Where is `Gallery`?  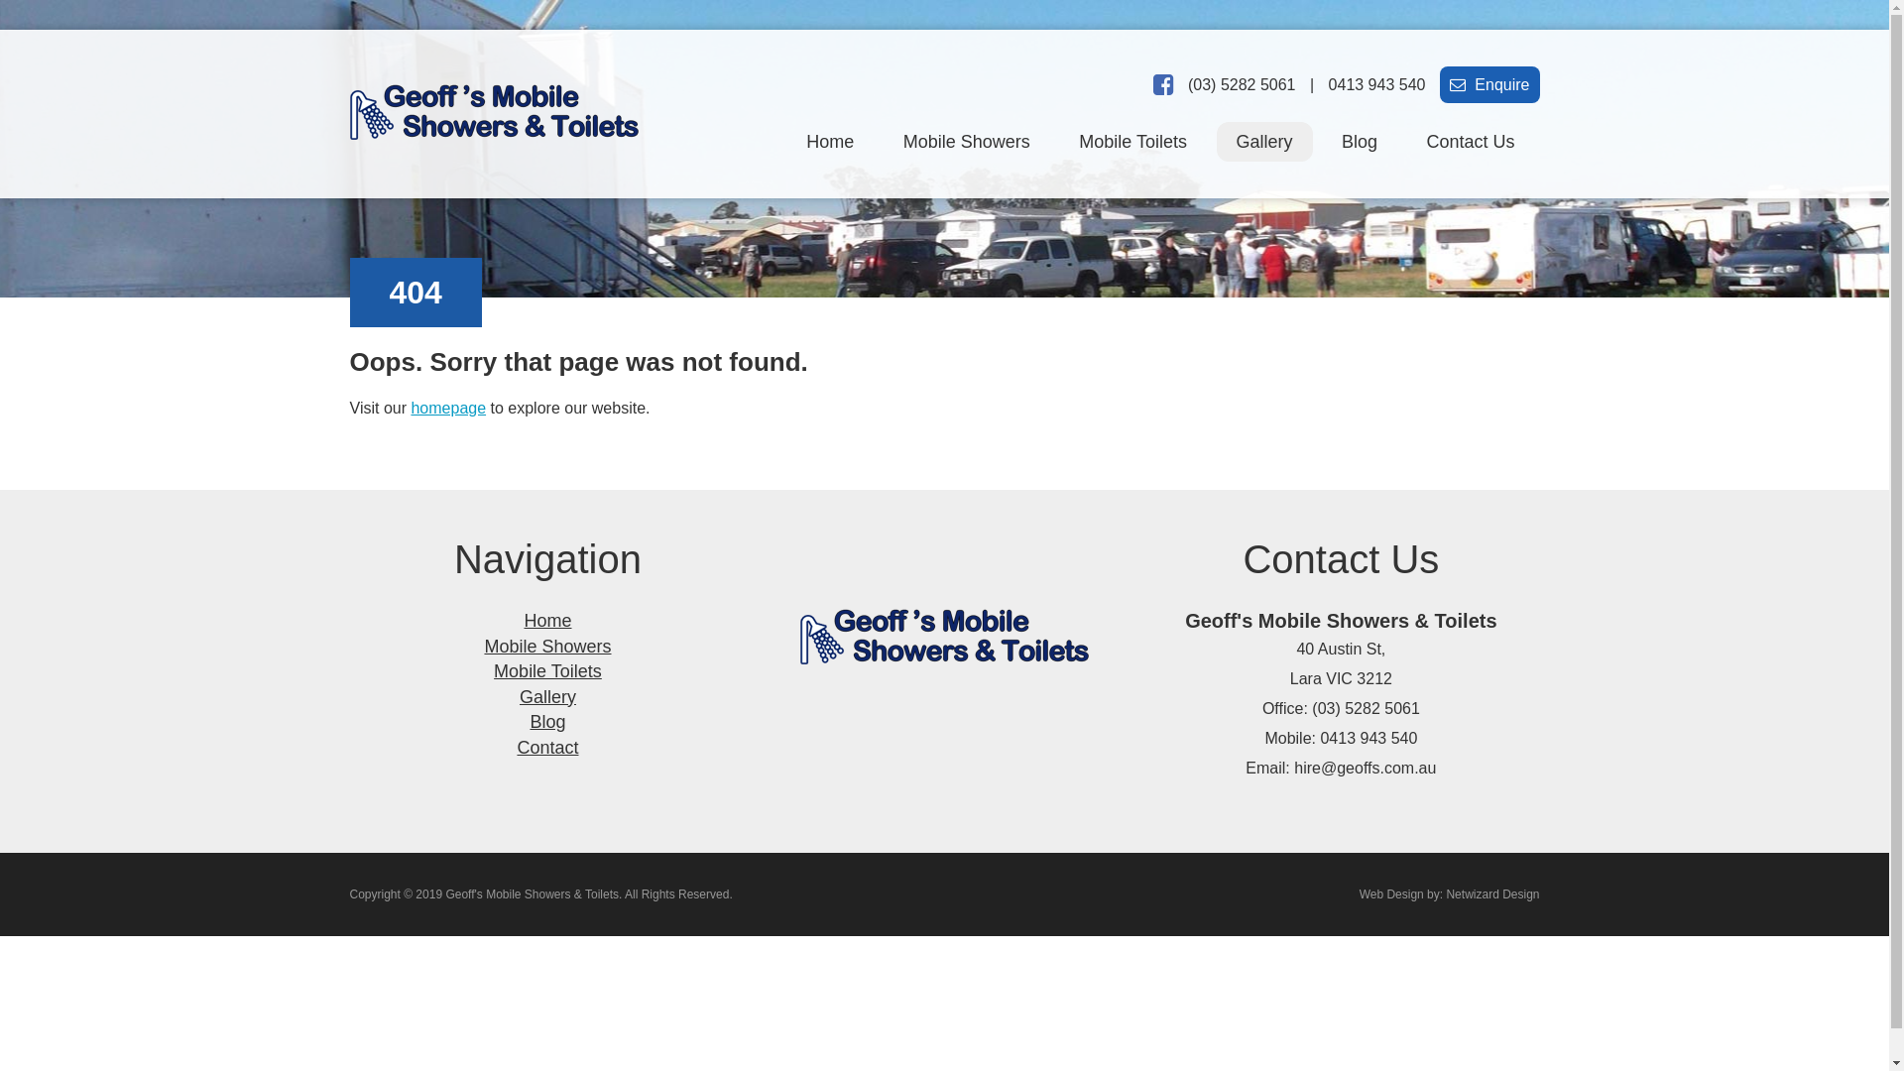
Gallery is located at coordinates (1263, 142).